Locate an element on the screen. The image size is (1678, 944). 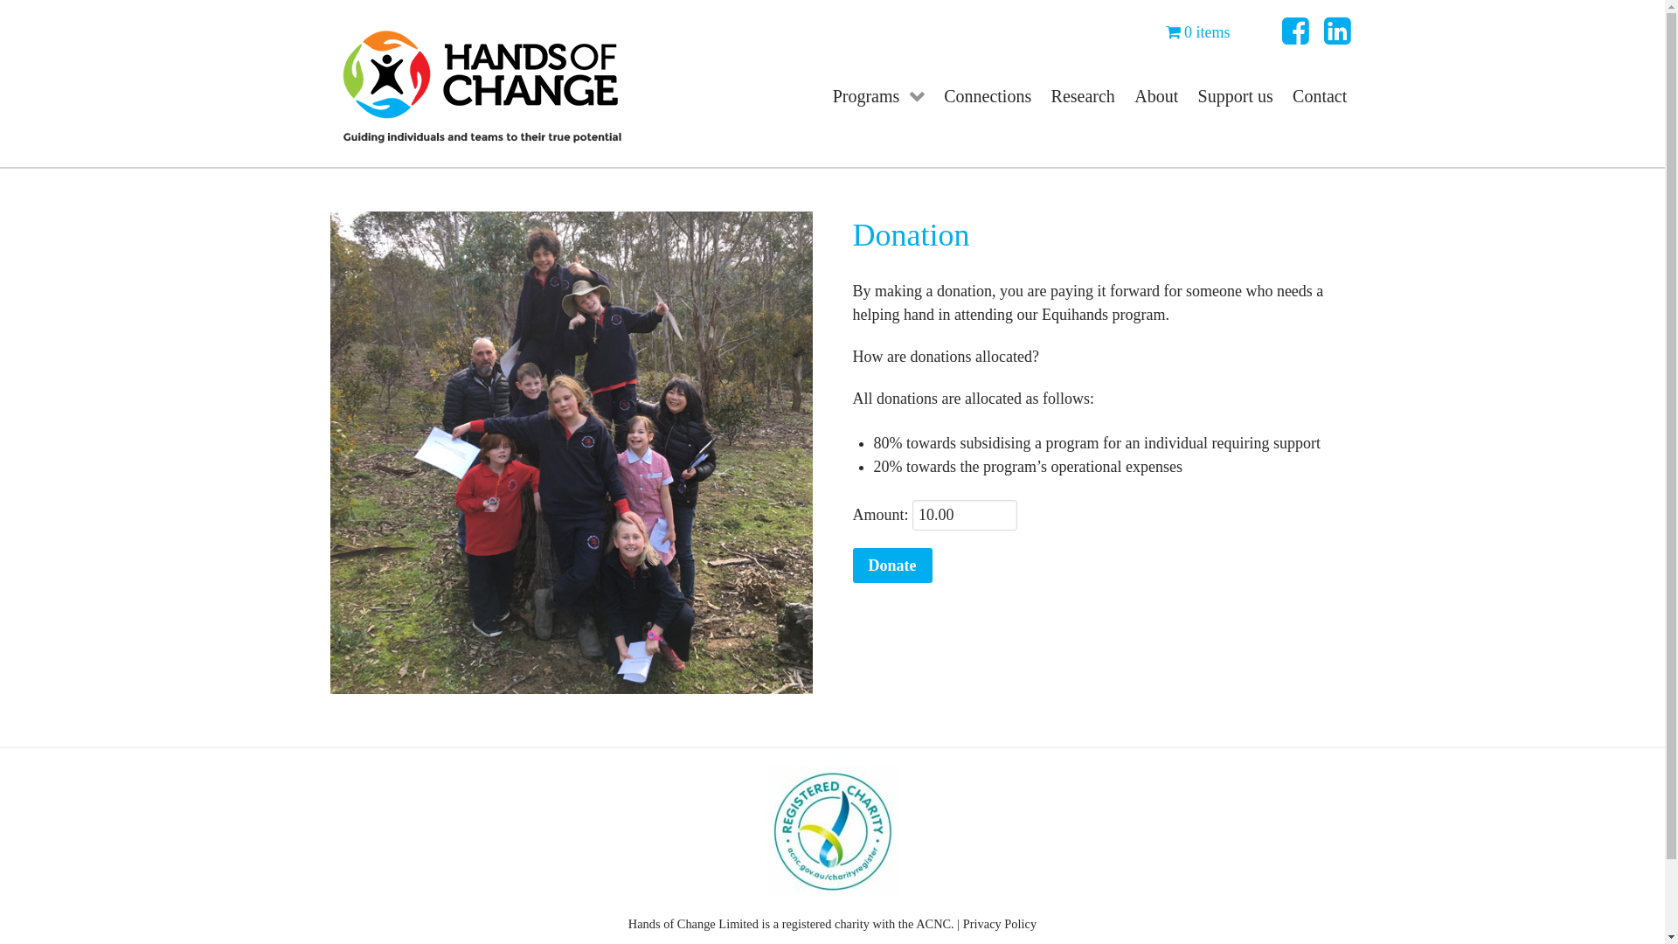
Donate is located at coordinates (893, 566).